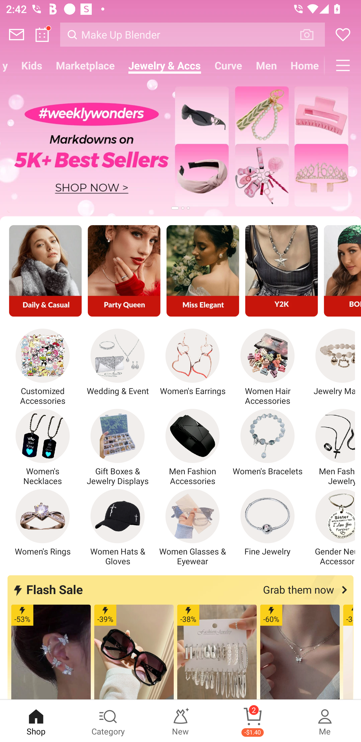 Image resolution: width=361 pixels, height=742 pixels. What do you see at coordinates (330, 362) in the screenshot?
I see `Jewelry Making` at bounding box center [330, 362].